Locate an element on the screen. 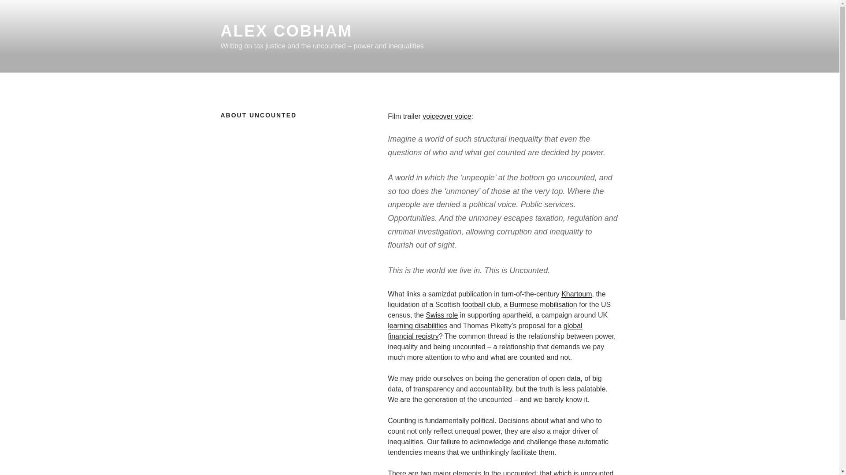  Swiss role is located at coordinates (442, 315).